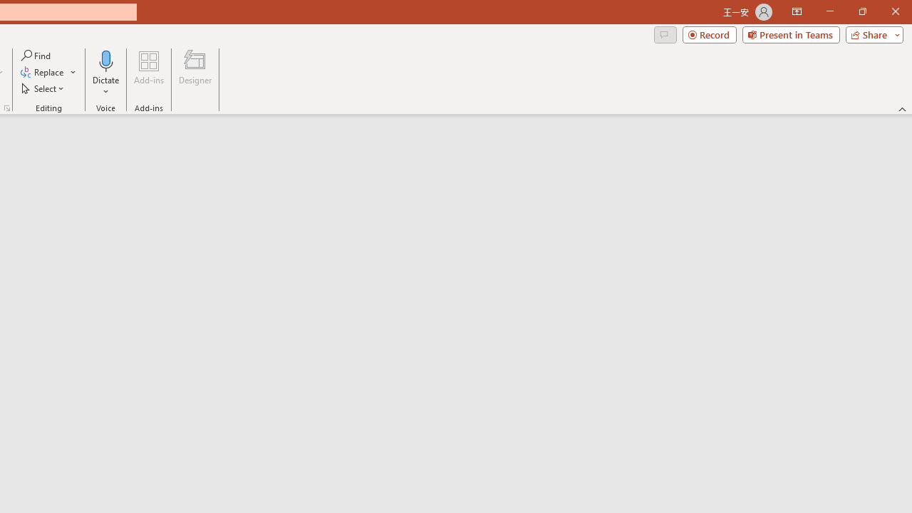 This screenshot has width=912, height=513. I want to click on Comments, so click(665, 34).